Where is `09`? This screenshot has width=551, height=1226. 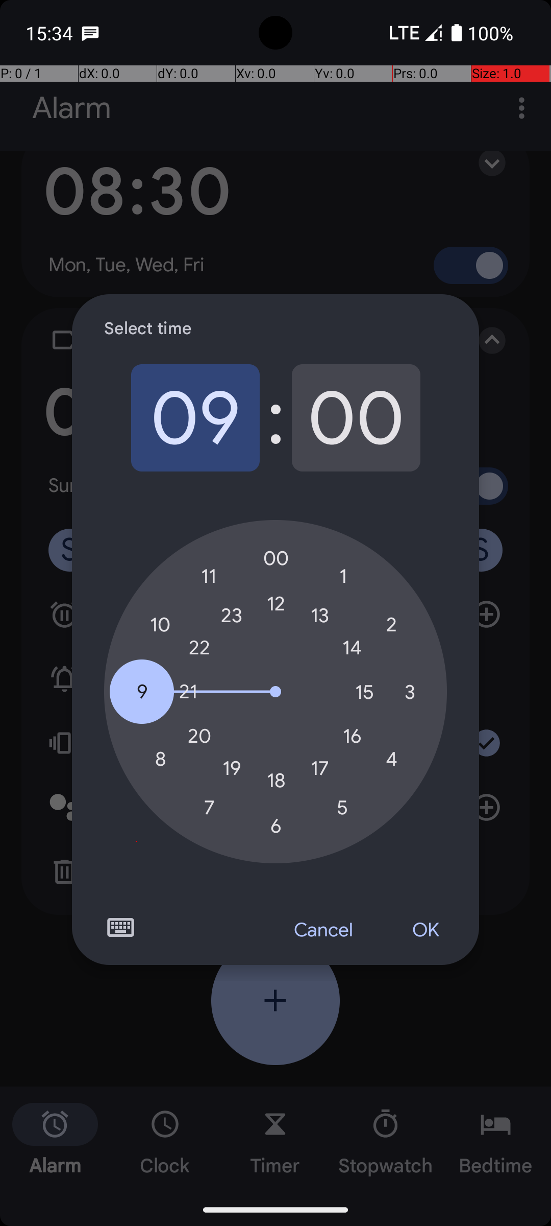
09 is located at coordinates (195, 418).